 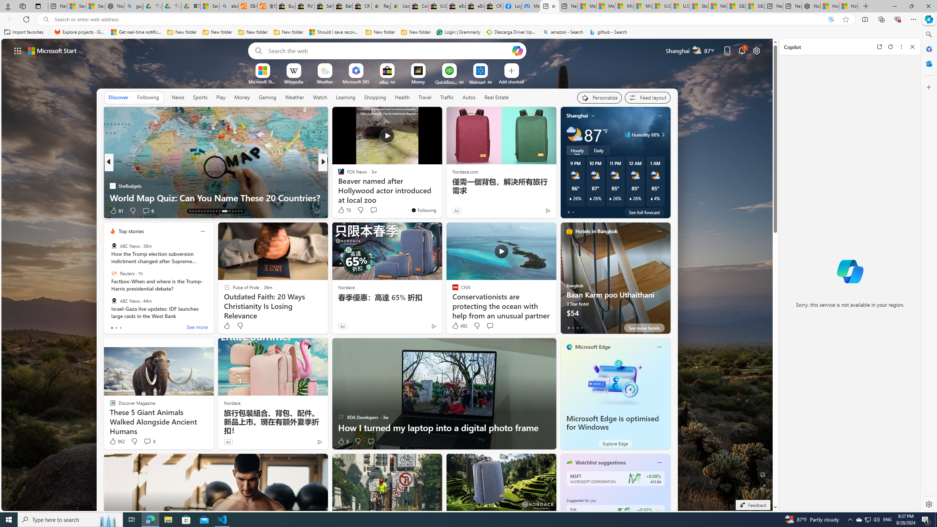 I want to click on Shopping, so click(x=375, y=97).